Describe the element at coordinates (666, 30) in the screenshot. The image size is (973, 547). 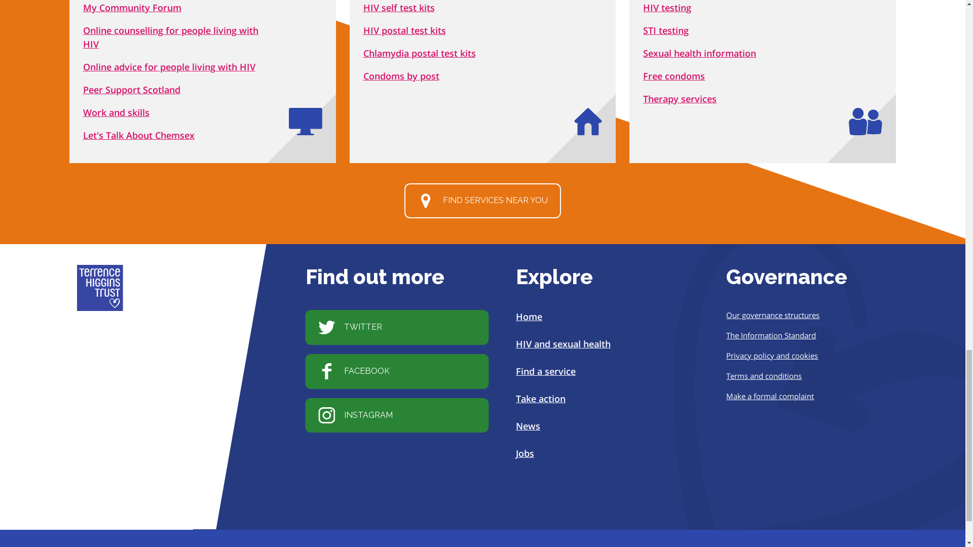
I see `STI testing` at that location.